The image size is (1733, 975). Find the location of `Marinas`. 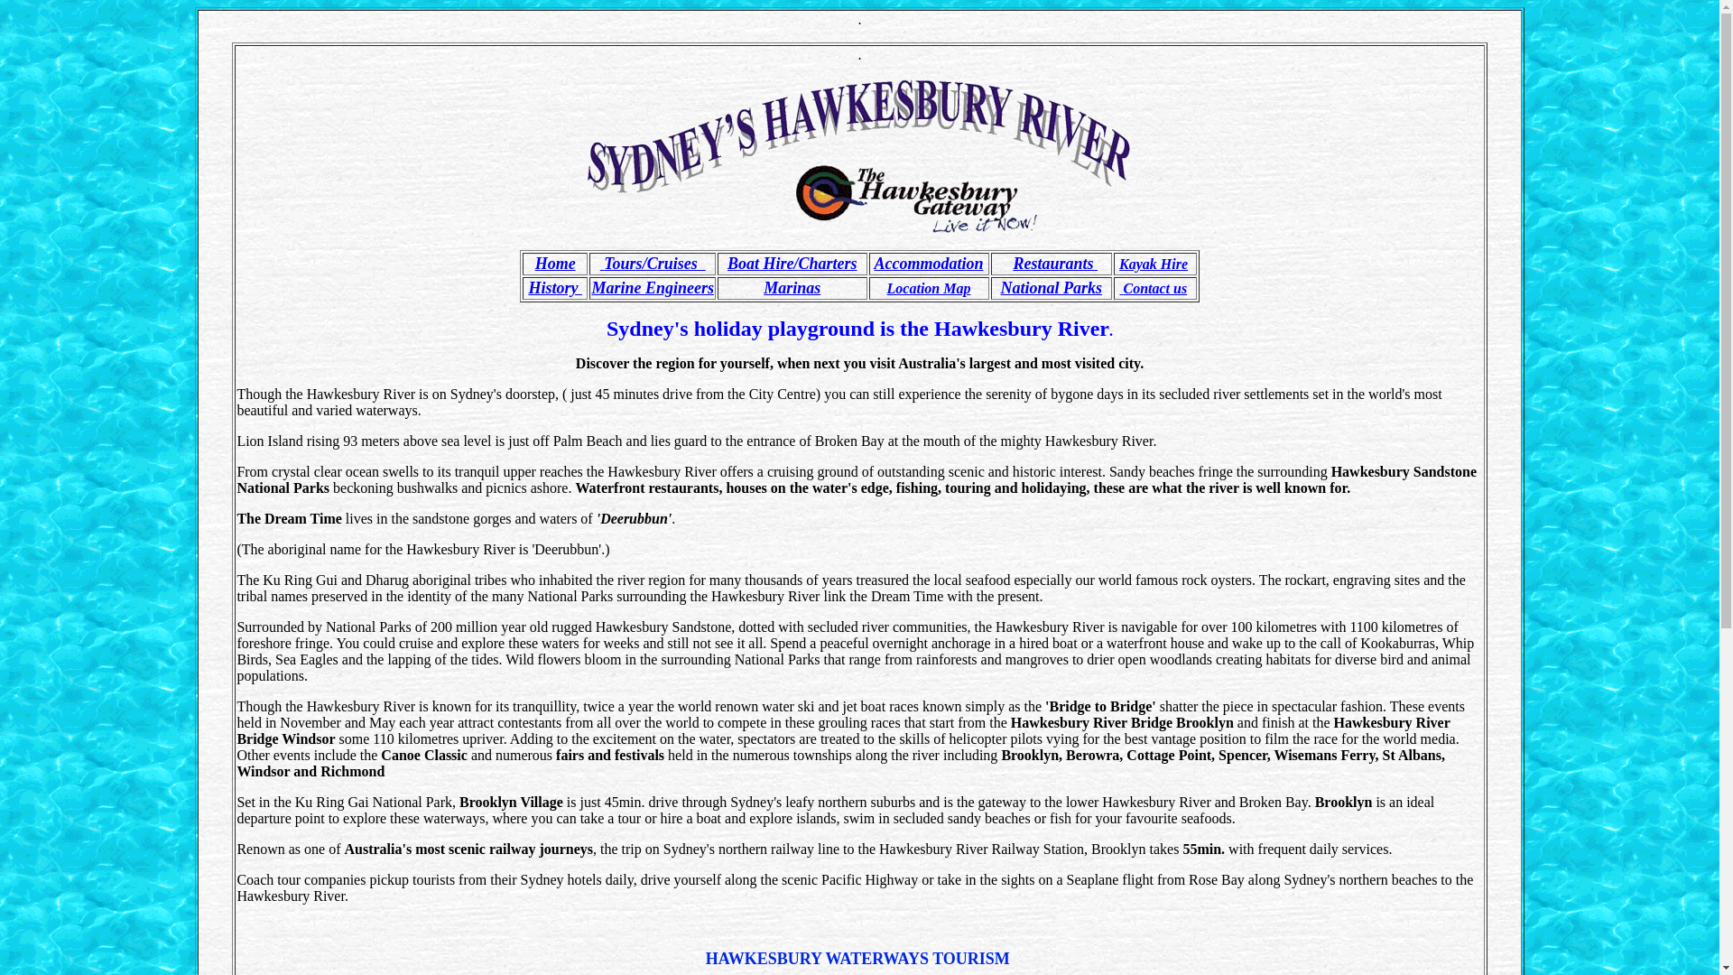

Marinas is located at coordinates (792, 288).